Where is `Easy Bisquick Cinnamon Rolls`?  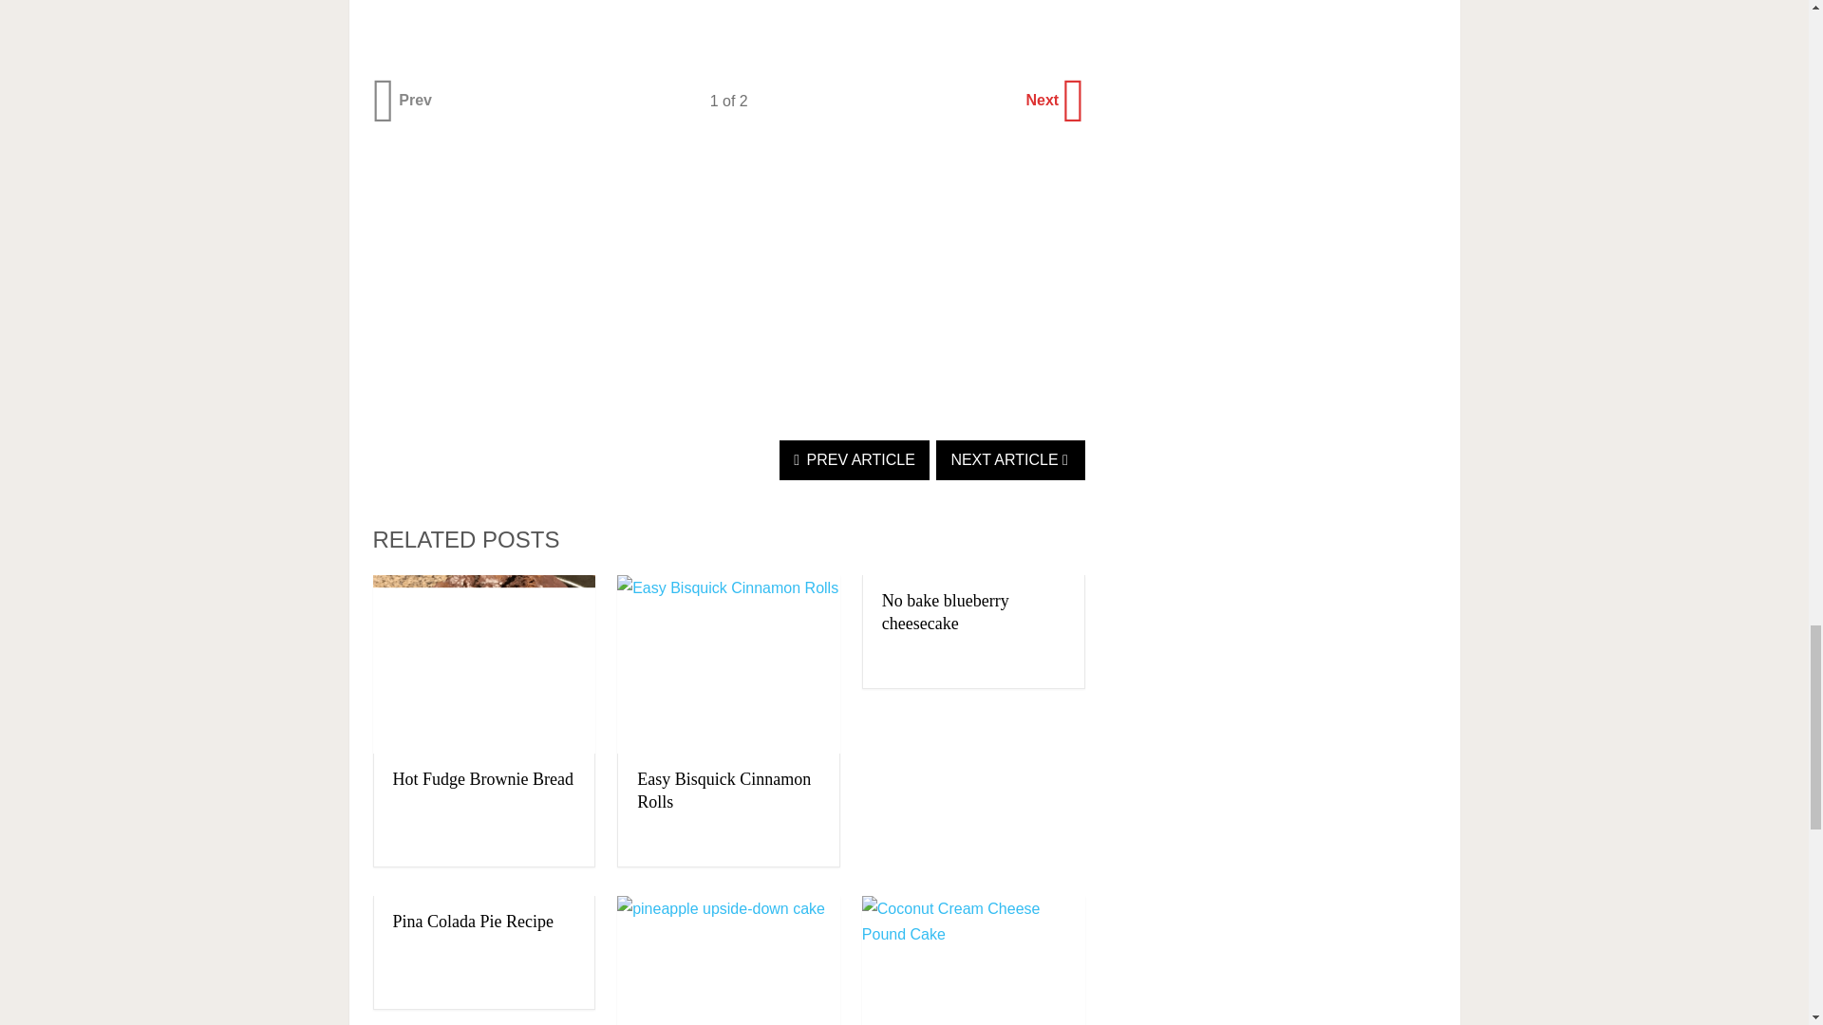
Easy Bisquick Cinnamon Rolls is located at coordinates (729, 664).